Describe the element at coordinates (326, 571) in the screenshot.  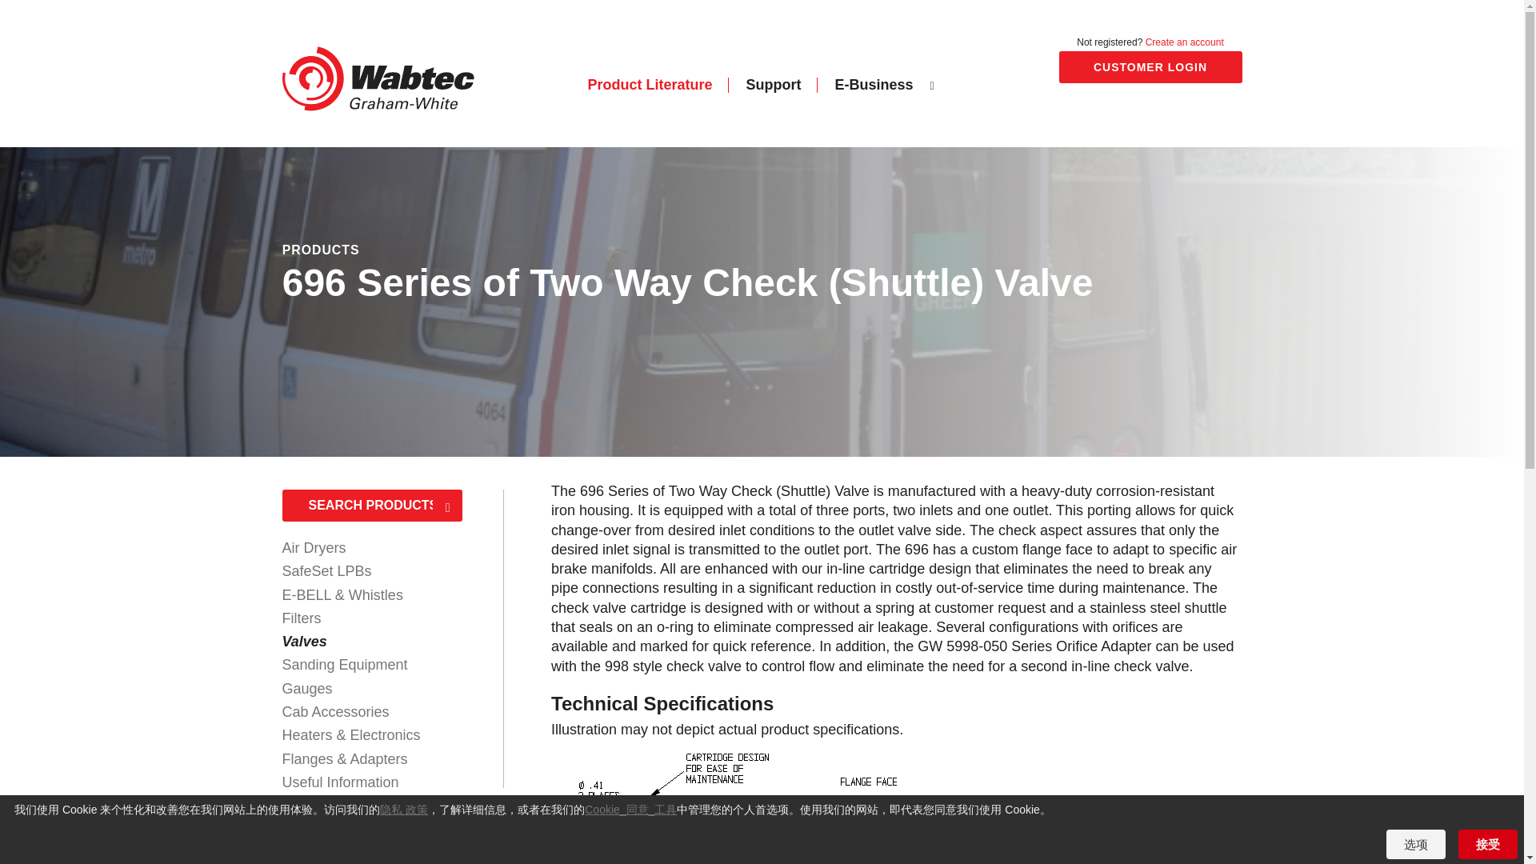
I see `SafeSet LPBs` at that location.